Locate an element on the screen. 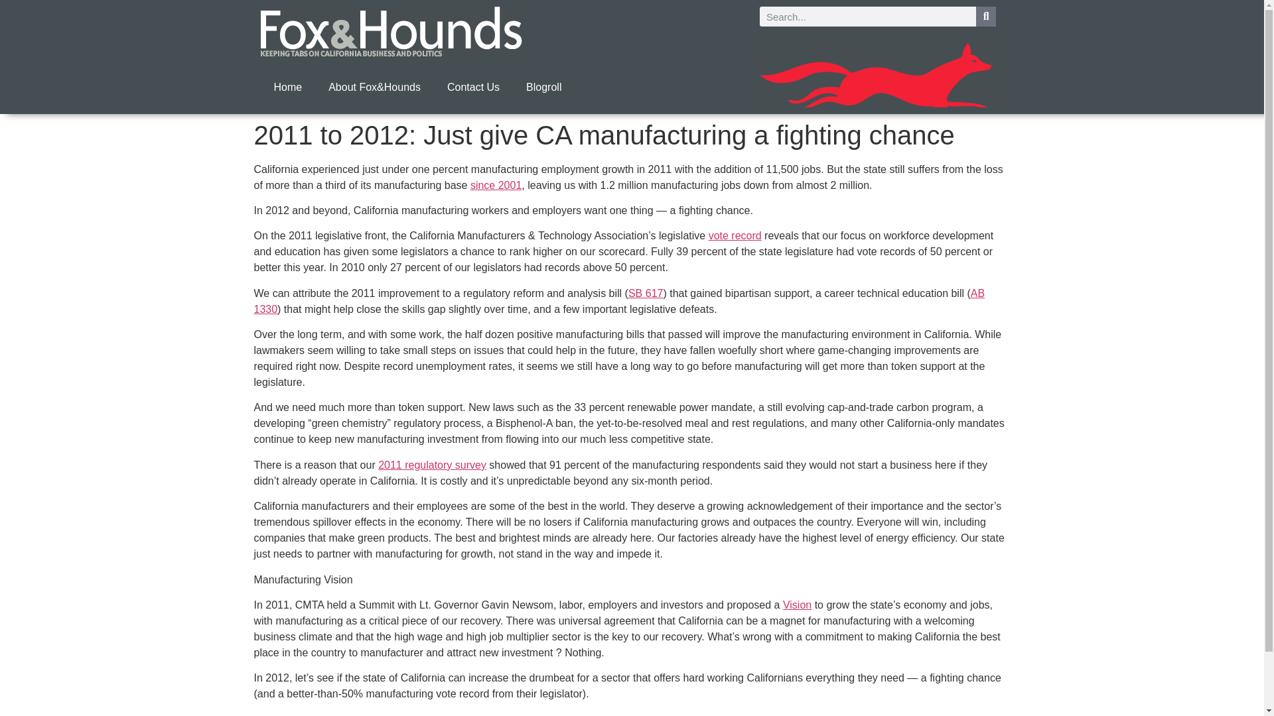  AB 1330 is located at coordinates (619, 301).